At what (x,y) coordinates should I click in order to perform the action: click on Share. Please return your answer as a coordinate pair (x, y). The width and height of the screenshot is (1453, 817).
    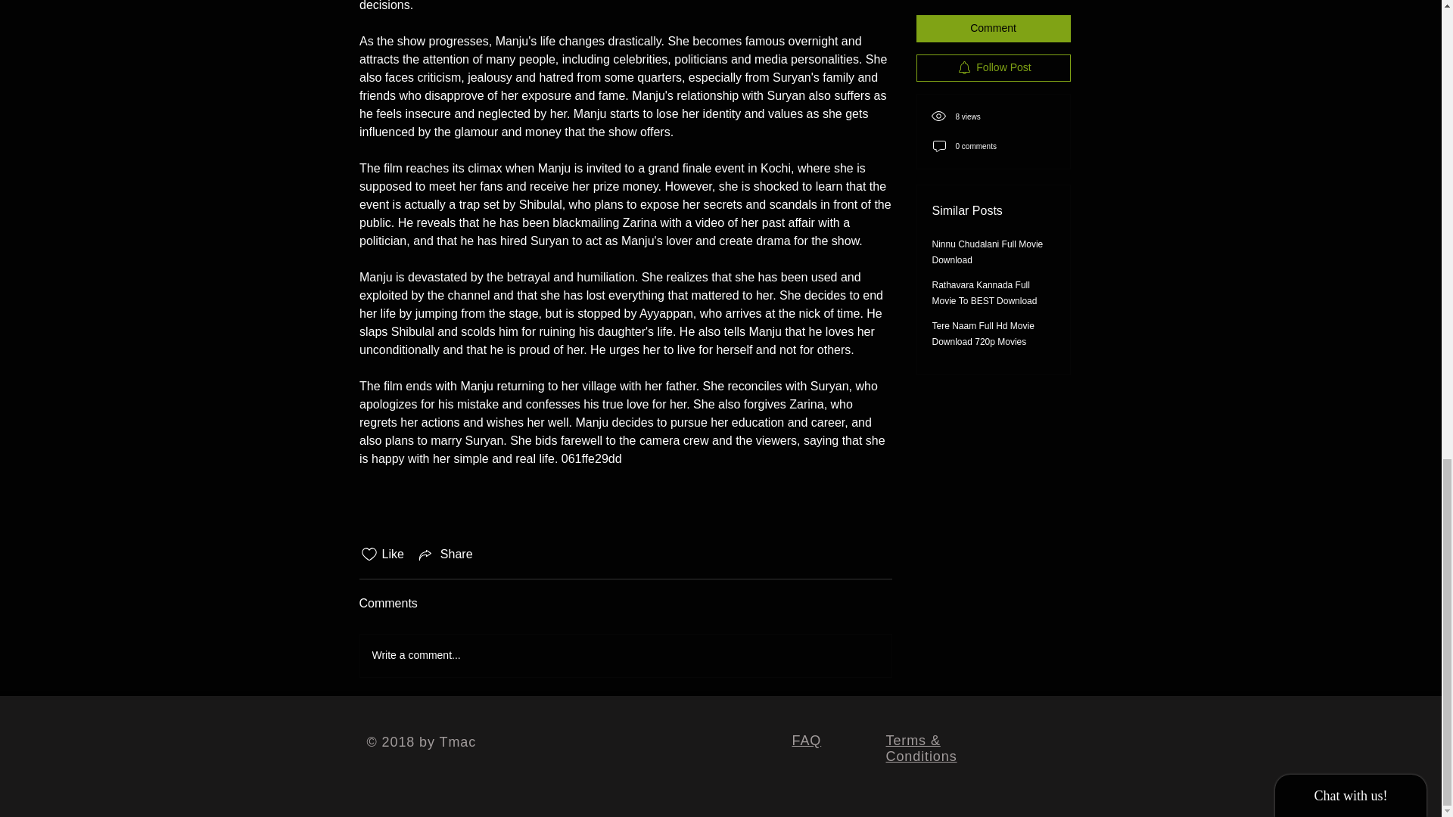
    Looking at the image, I should click on (444, 555).